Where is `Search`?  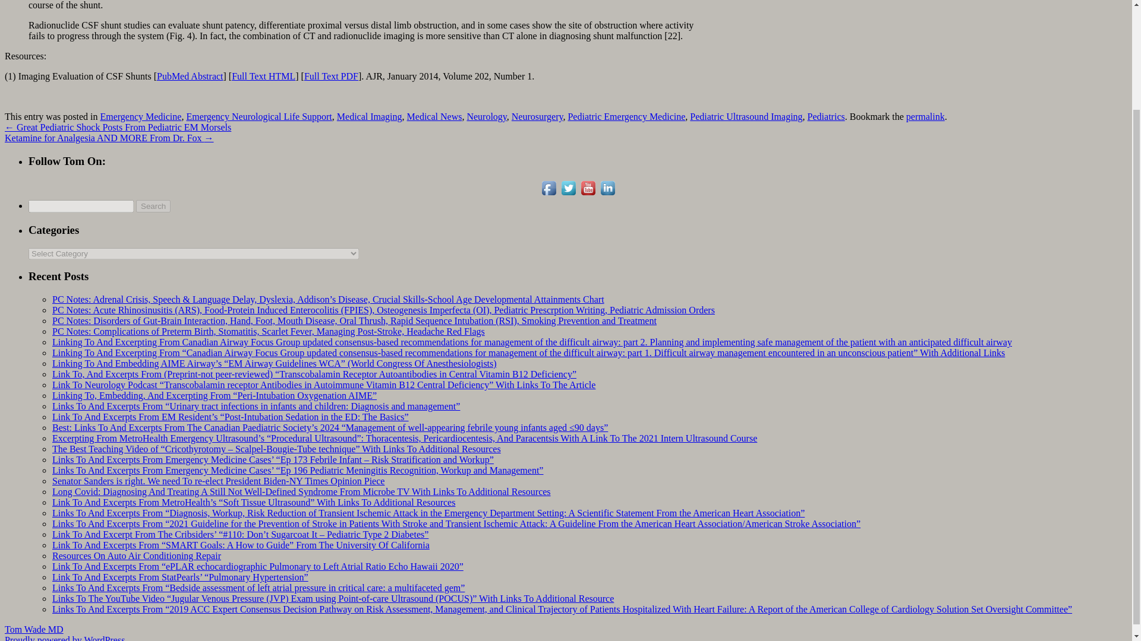 Search is located at coordinates (153, 205).